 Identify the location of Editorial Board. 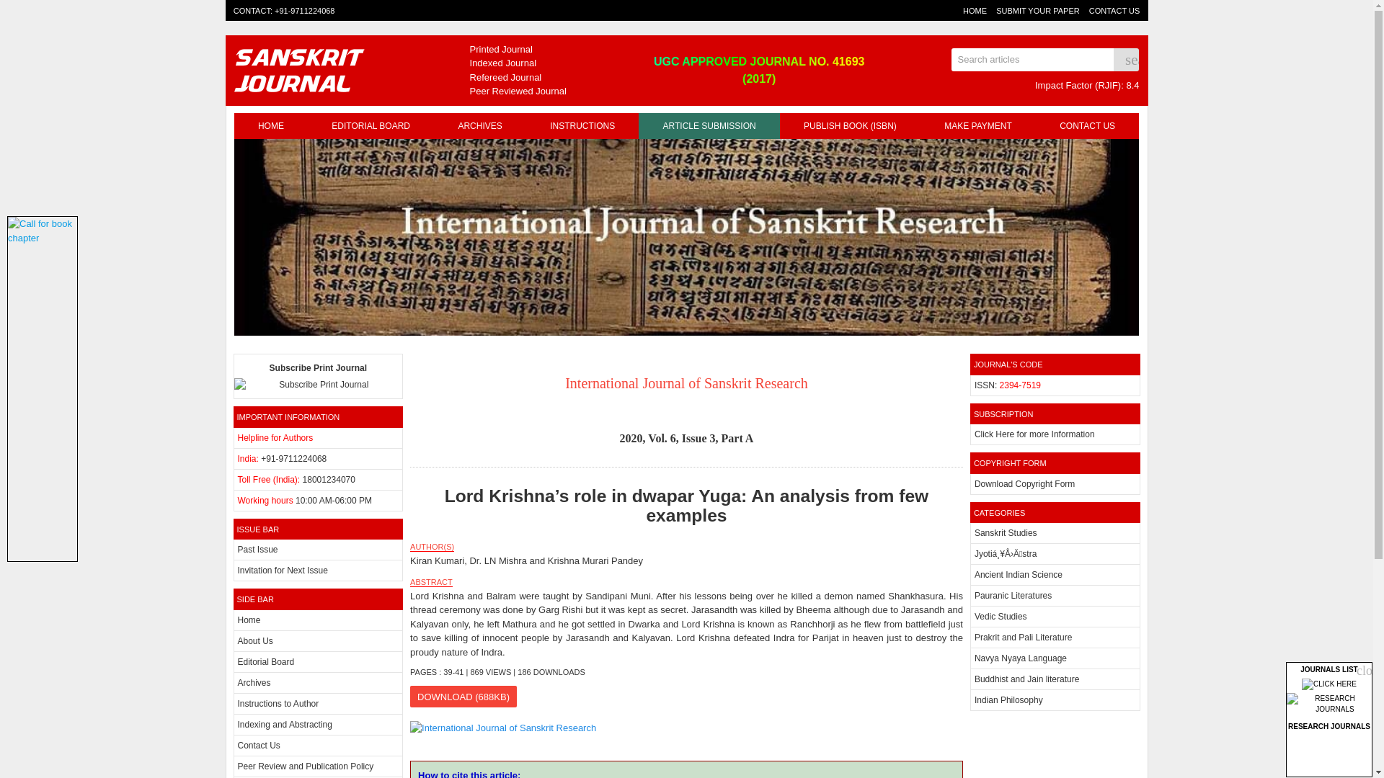
(266, 661).